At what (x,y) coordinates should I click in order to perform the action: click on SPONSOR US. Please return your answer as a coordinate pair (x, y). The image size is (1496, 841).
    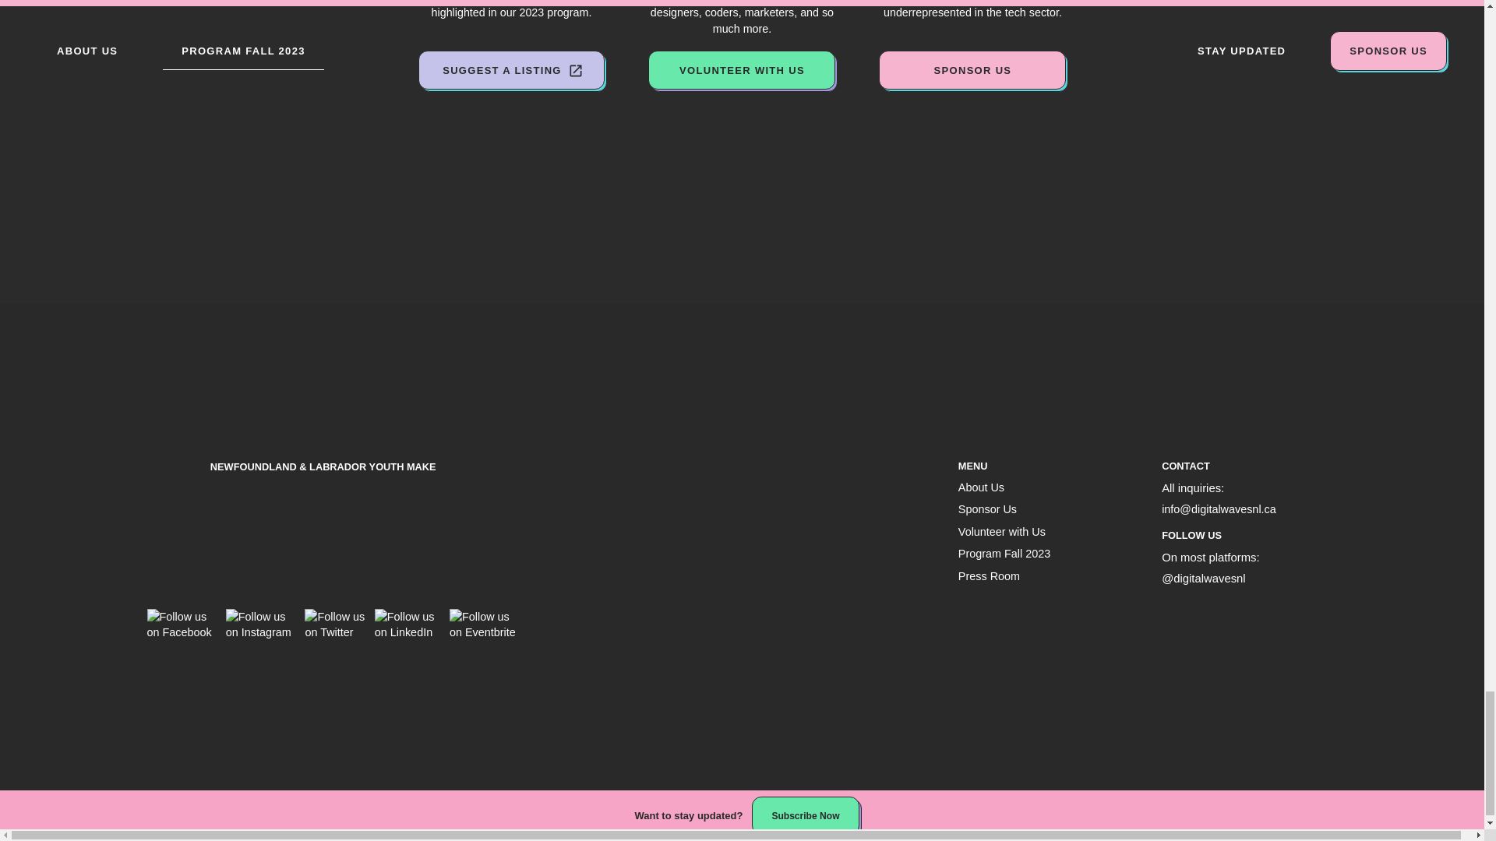
    Looking at the image, I should click on (972, 70).